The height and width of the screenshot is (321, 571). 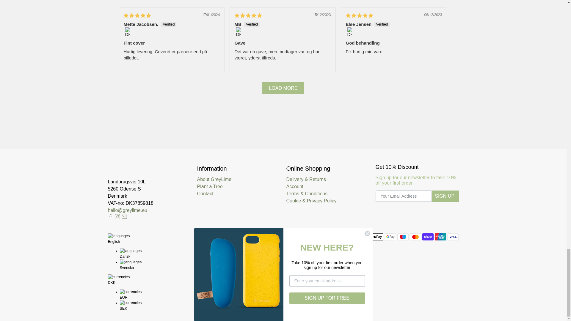 I want to click on Maestro, so click(x=403, y=237).